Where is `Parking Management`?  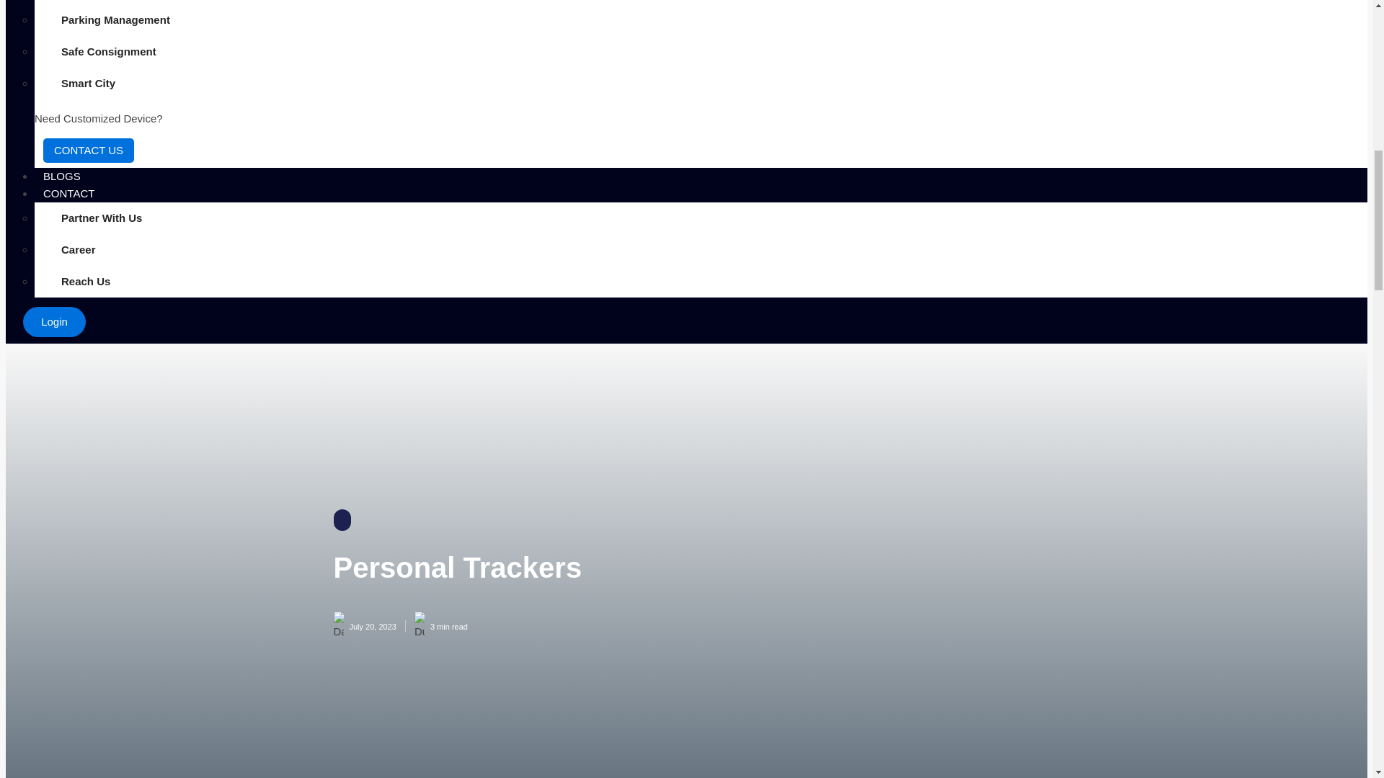 Parking Management is located at coordinates (115, 20).